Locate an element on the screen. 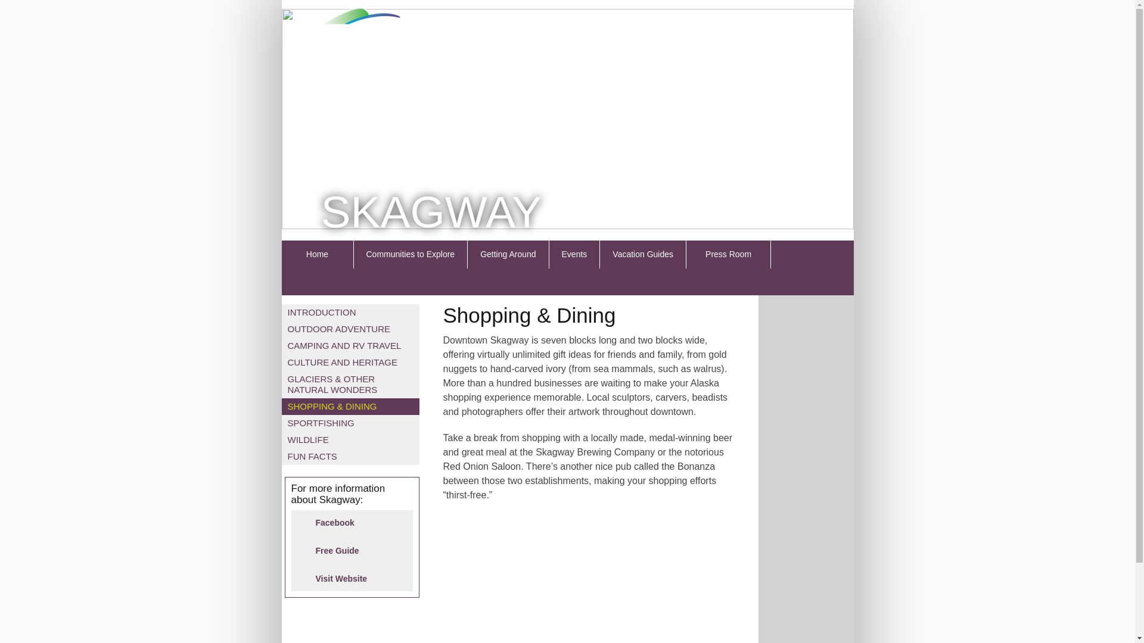 Image resolution: width=1144 pixels, height=643 pixels. WILDLIFE is located at coordinates (307, 439).